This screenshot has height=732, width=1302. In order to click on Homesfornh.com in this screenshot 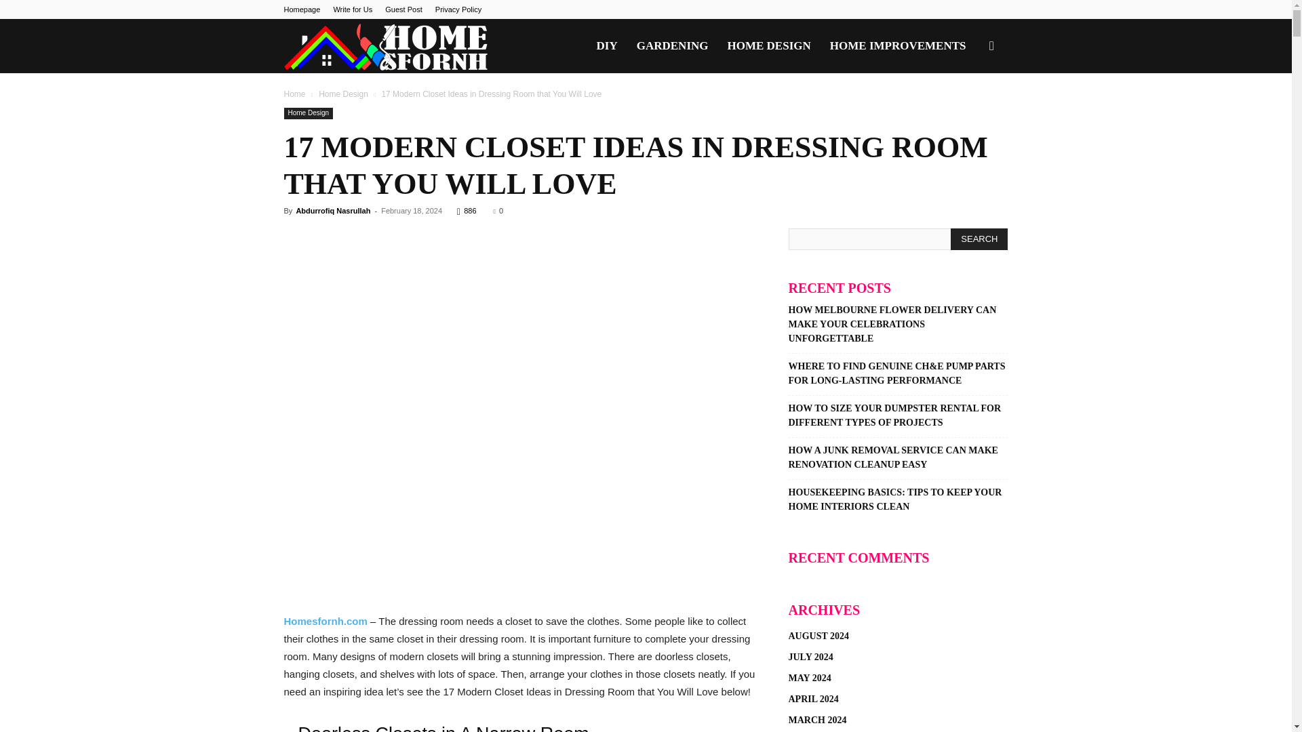, I will do `click(325, 621)`.